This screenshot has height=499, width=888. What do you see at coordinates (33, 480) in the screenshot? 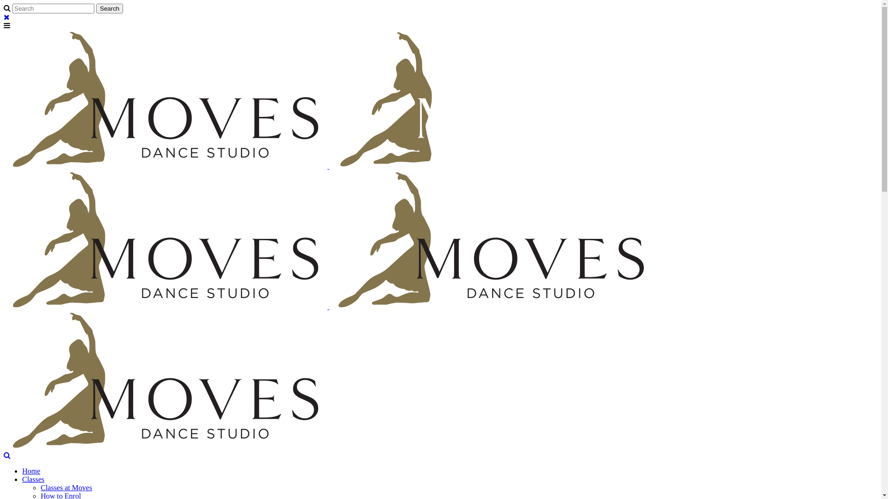
I see `Classes` at bounding box center [33, 480].